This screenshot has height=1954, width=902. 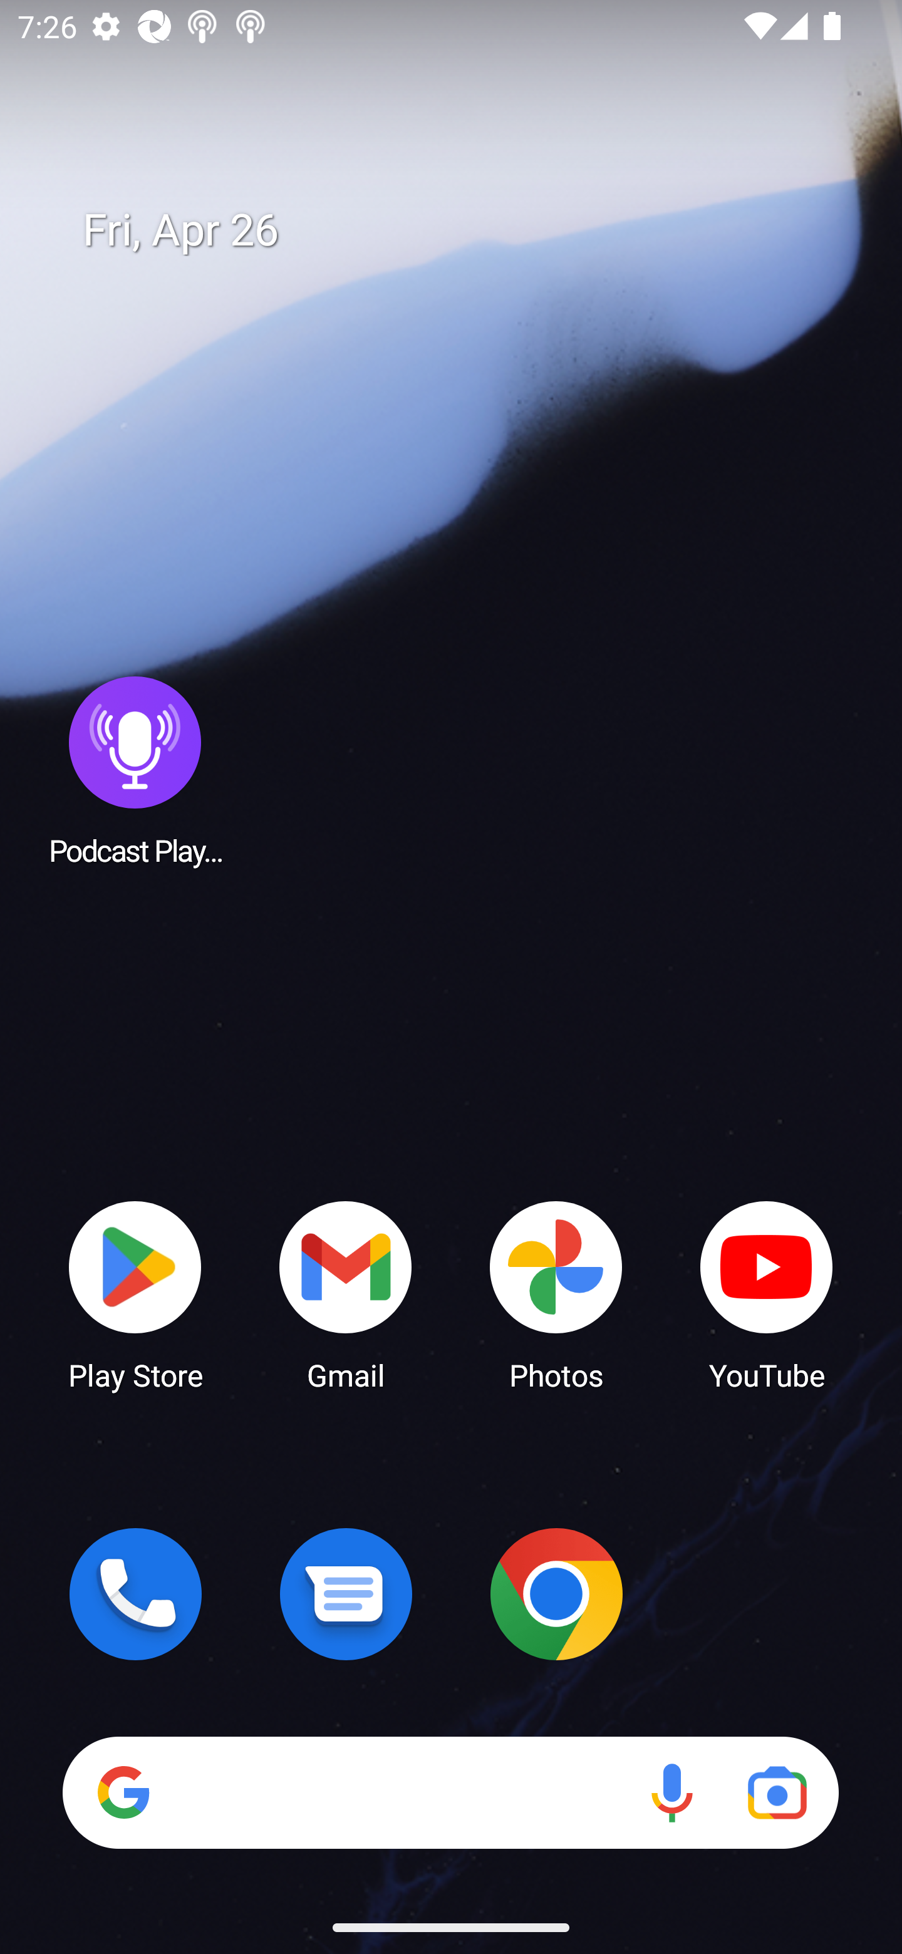 What do you see at coordinates (135, 770) in the screenshot?
I see `Podcast Player` at bounding box center [135, 770].